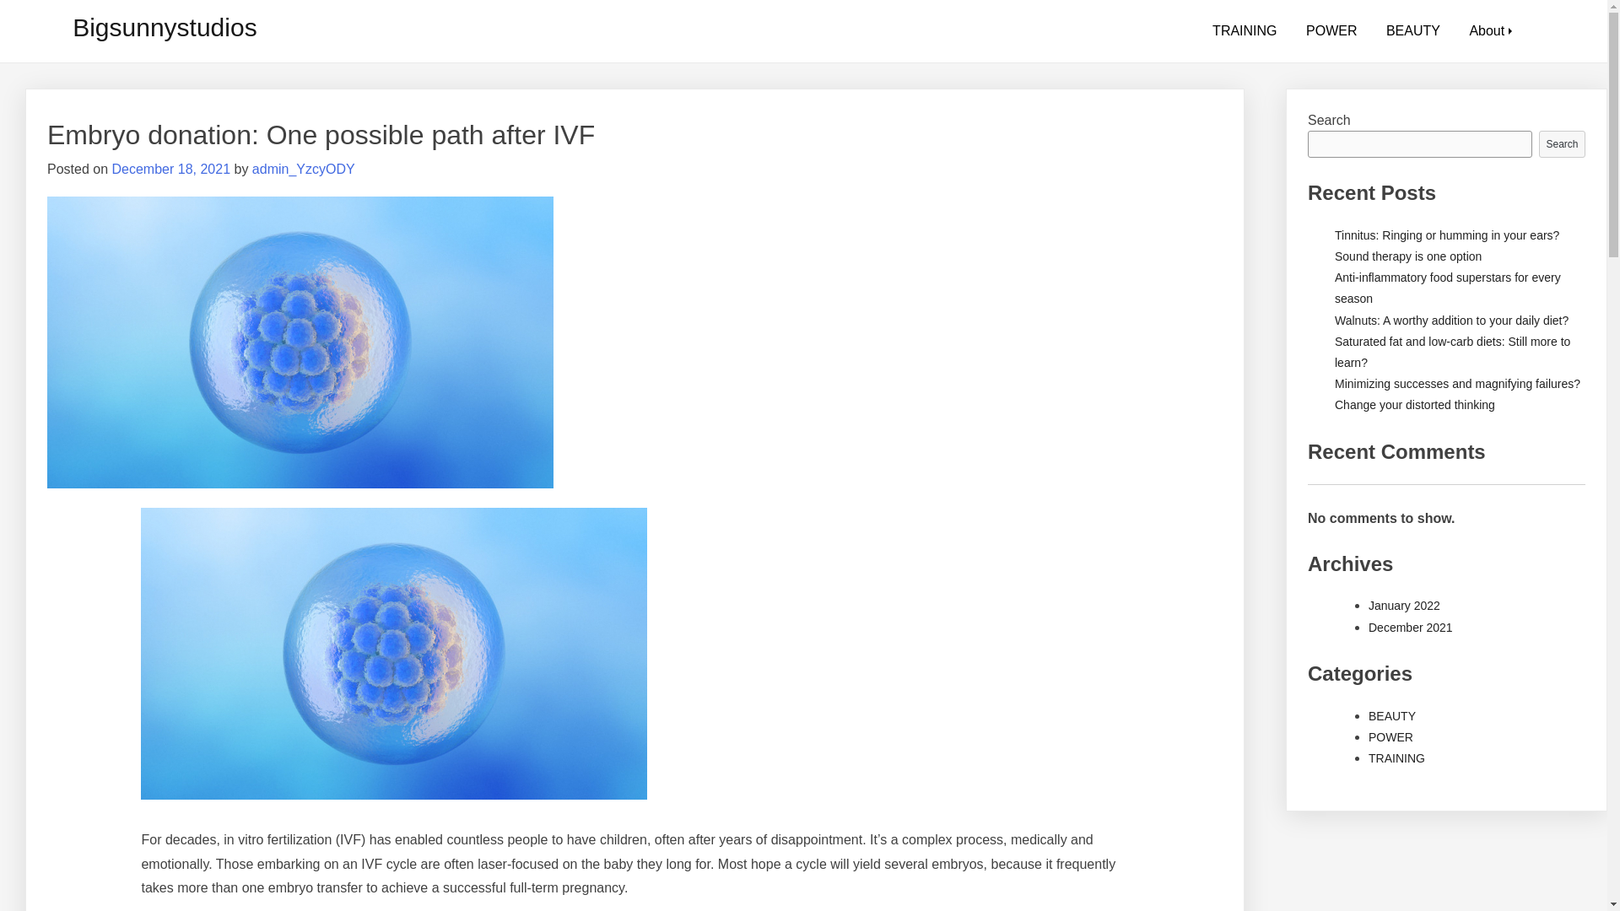 The image size is (1620, 911). I want to click on Anti-inflammatory food superstars for every season, so click(1448, 287).